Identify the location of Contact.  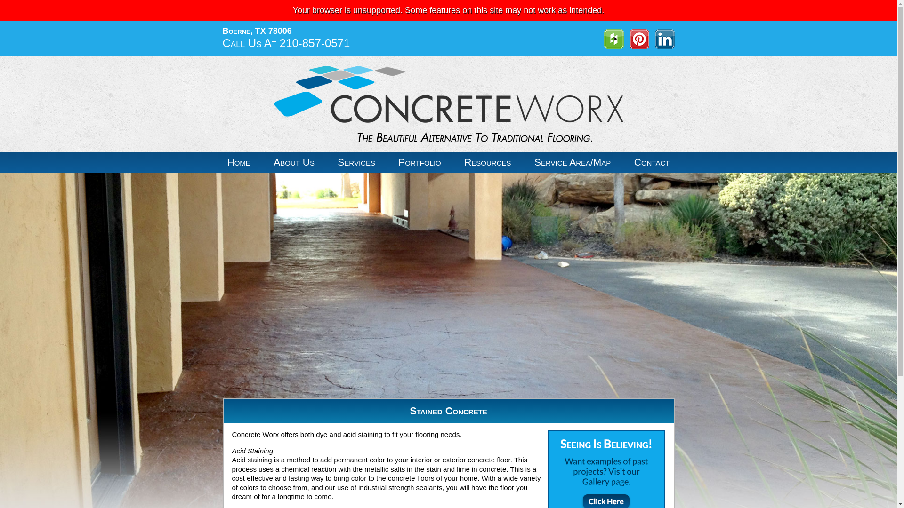
(652, 162).